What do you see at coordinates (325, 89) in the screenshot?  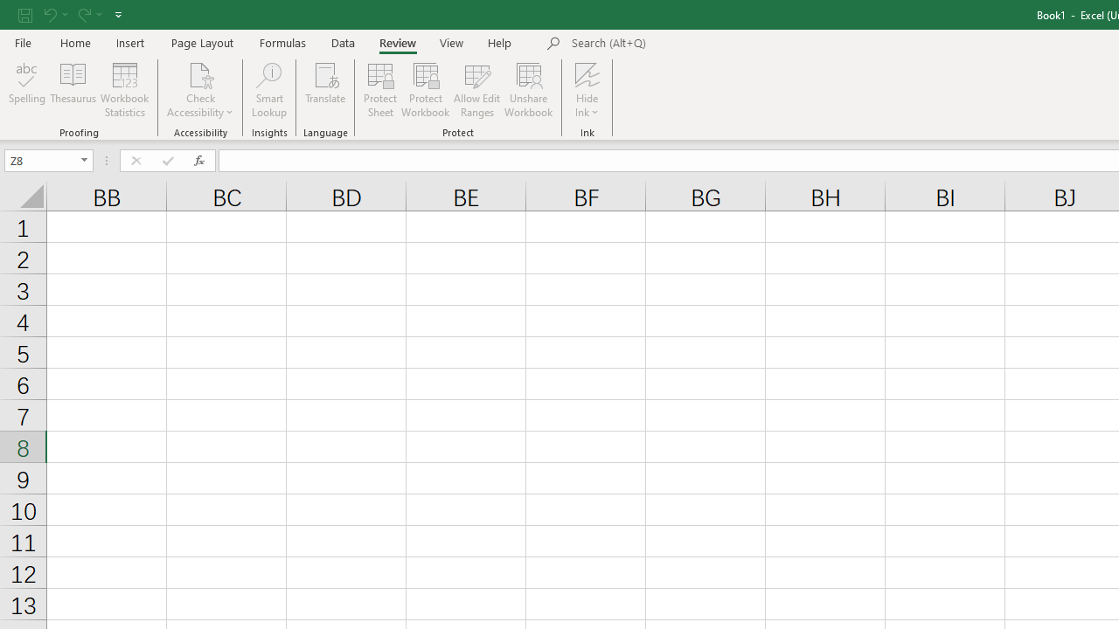 I see `Translate` at bounding box center [325, 89].